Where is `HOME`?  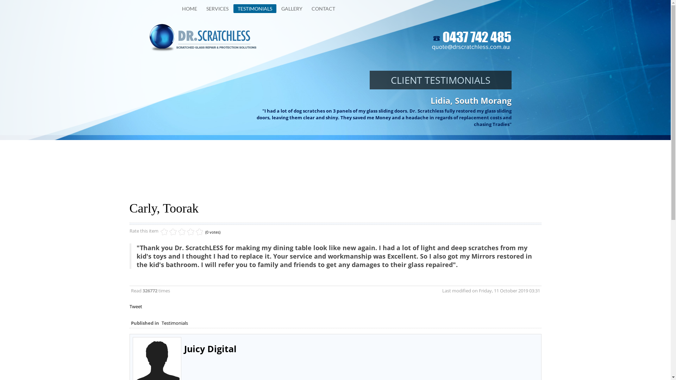
HOME is located at coordinates (189, 9).